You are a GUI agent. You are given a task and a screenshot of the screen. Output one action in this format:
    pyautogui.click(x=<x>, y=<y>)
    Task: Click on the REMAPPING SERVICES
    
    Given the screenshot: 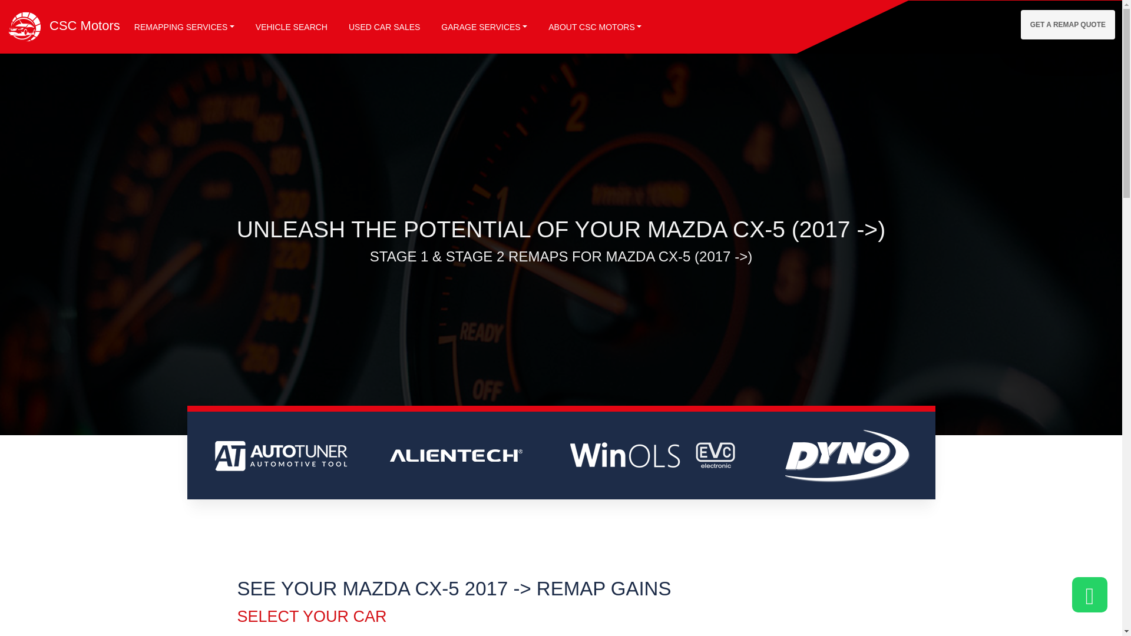 What is the action you would take?
    pyautogui.click(x=184, y=27)
    